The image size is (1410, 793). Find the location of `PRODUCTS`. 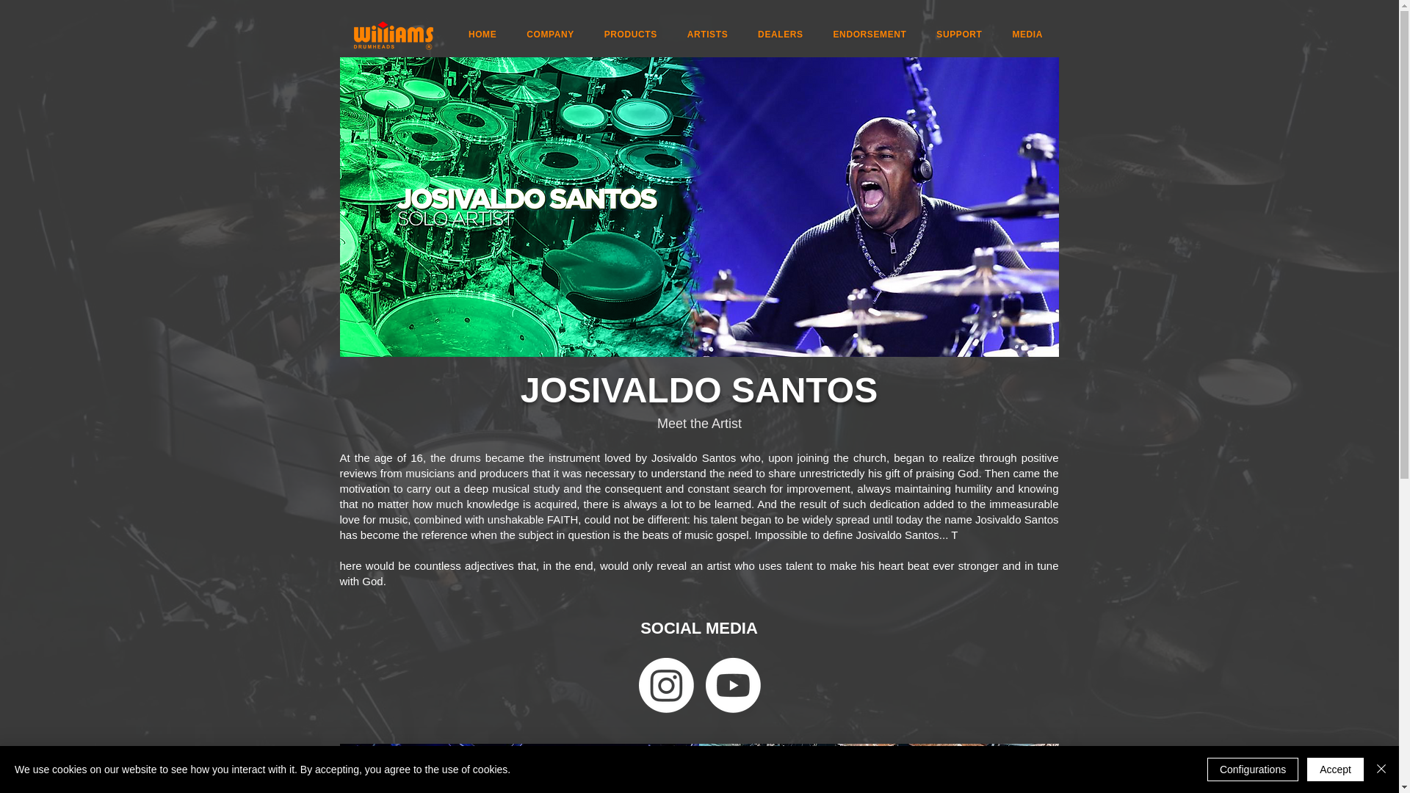

PRODUCTS is located at coordinates (630, 34).